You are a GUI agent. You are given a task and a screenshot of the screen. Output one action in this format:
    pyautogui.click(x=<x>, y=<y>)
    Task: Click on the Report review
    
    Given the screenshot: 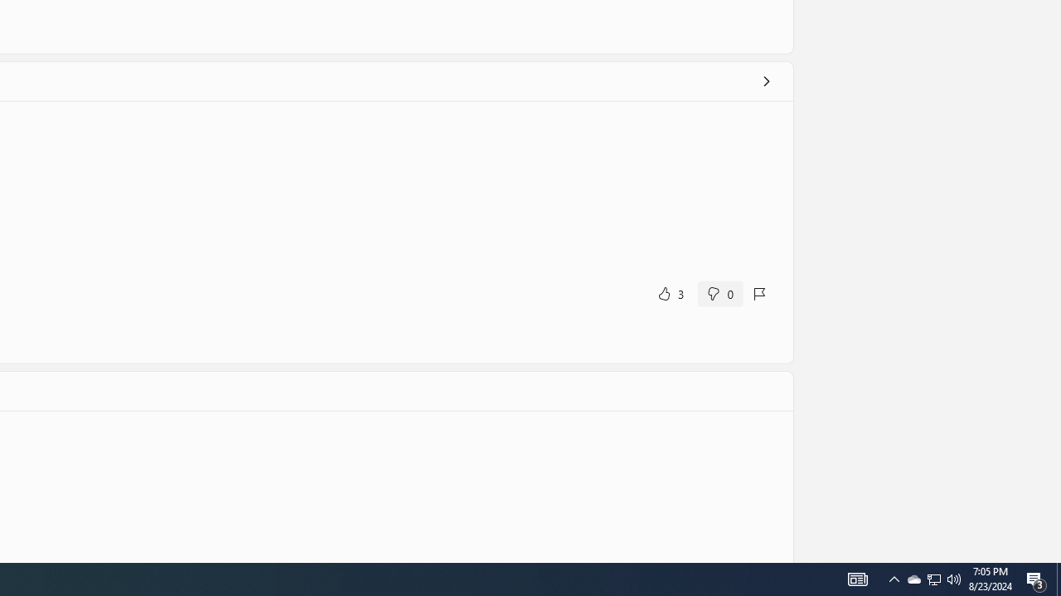 What is the action you would take?
    pyautogui.click(x=760, y=293)
    